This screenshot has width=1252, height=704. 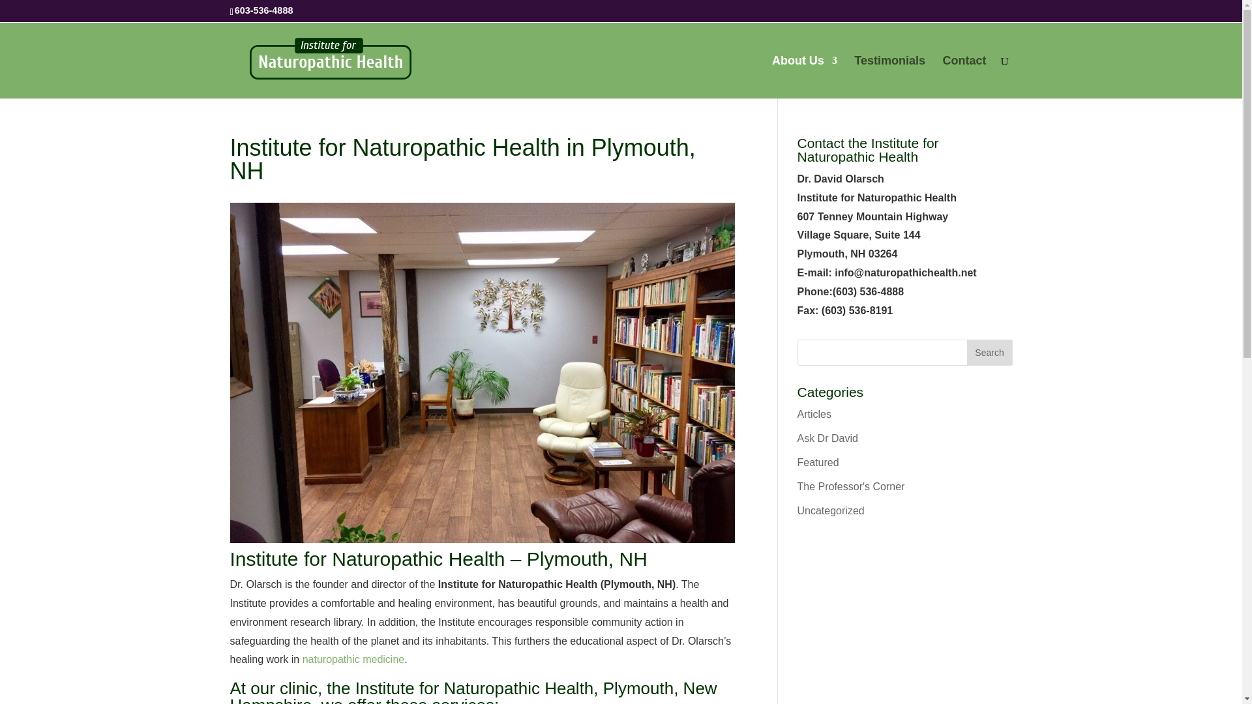 What do you see at coordinates (814, 414) in the screenshot?
I see `Articles` at bounding box center [814, 414].